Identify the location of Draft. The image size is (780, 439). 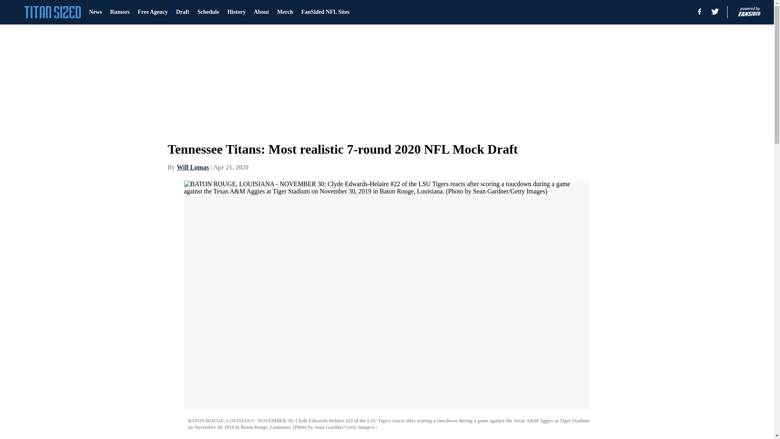
(183, 12).